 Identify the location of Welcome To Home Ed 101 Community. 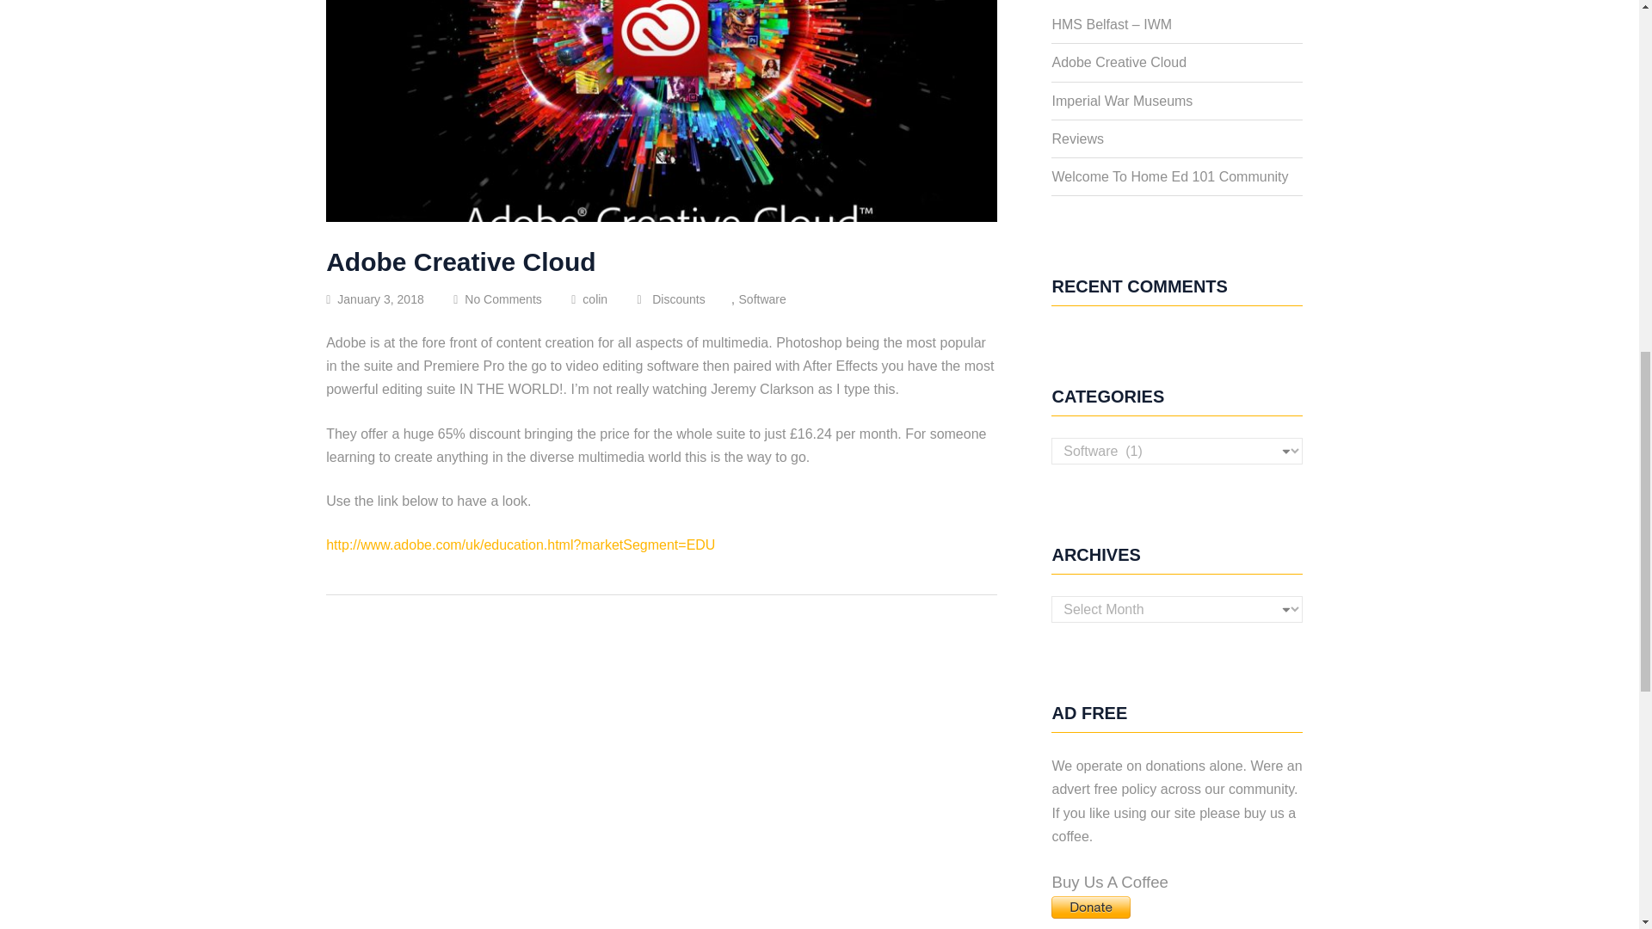
(1169, 175).